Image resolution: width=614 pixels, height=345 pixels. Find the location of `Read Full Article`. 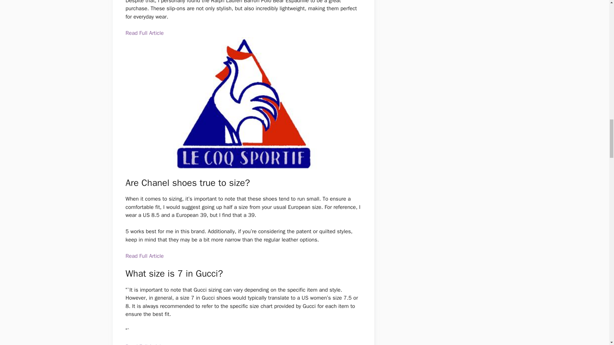

Read Full Article is located at coordinates (144, 344).